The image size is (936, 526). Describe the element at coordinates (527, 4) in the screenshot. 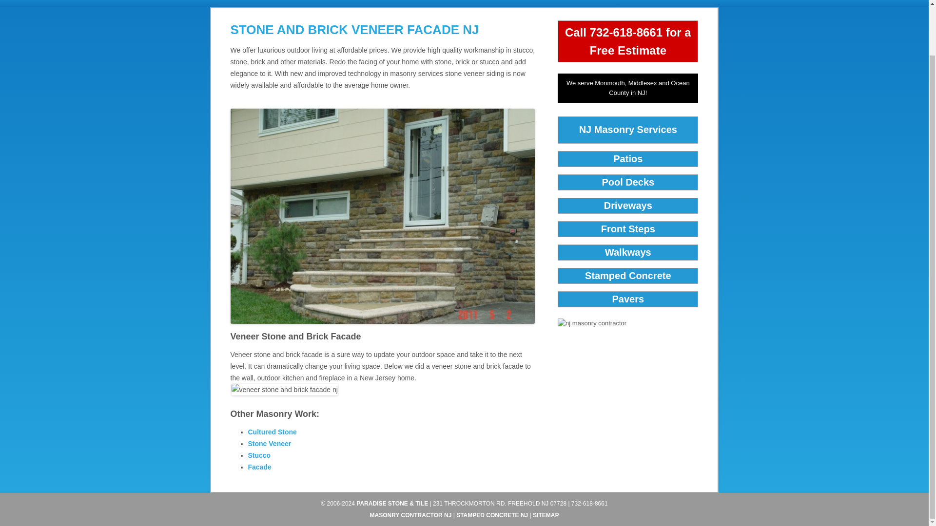

I see `WALKWAYS` at that location.